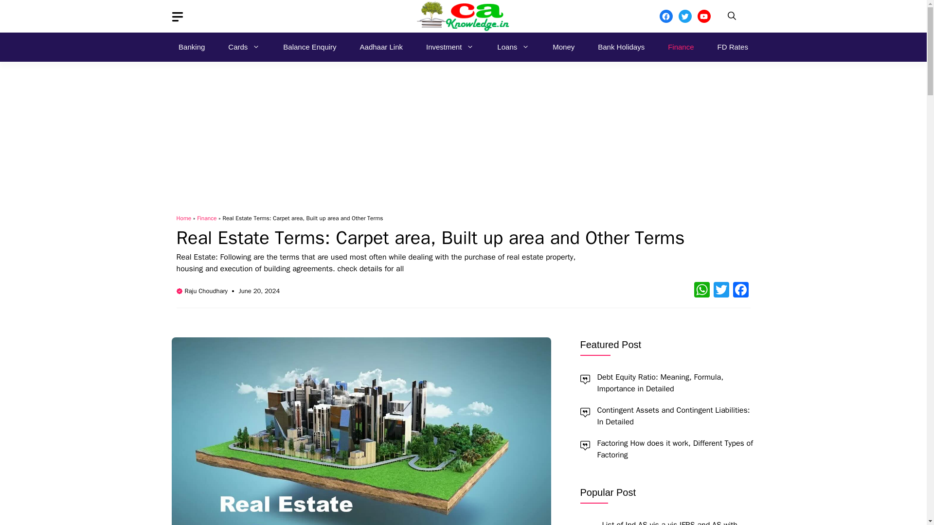  What do you see at coordinates (563, 47) in the screenshot?
I see `Money` at bounding box center [563, 47].